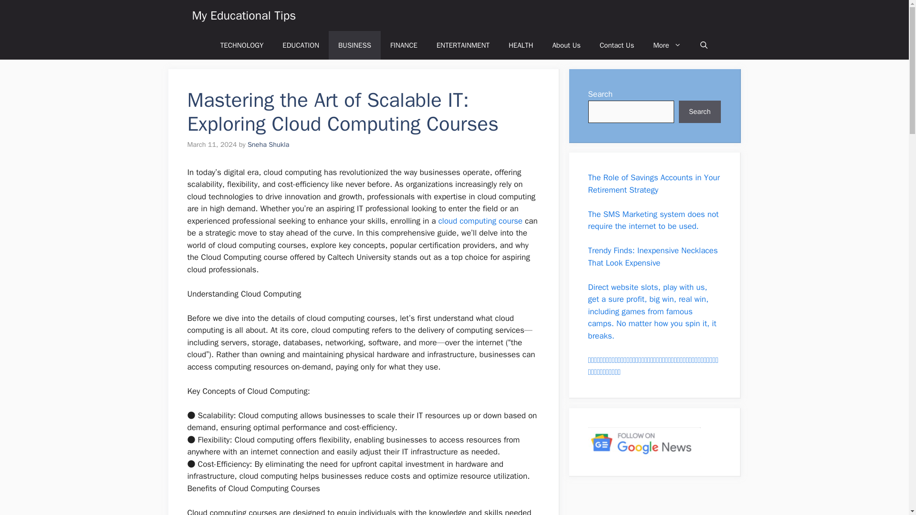 The width and height of the screenshot is (916, 515). I want to click on TECHNOLOGY, so click(241, 45).